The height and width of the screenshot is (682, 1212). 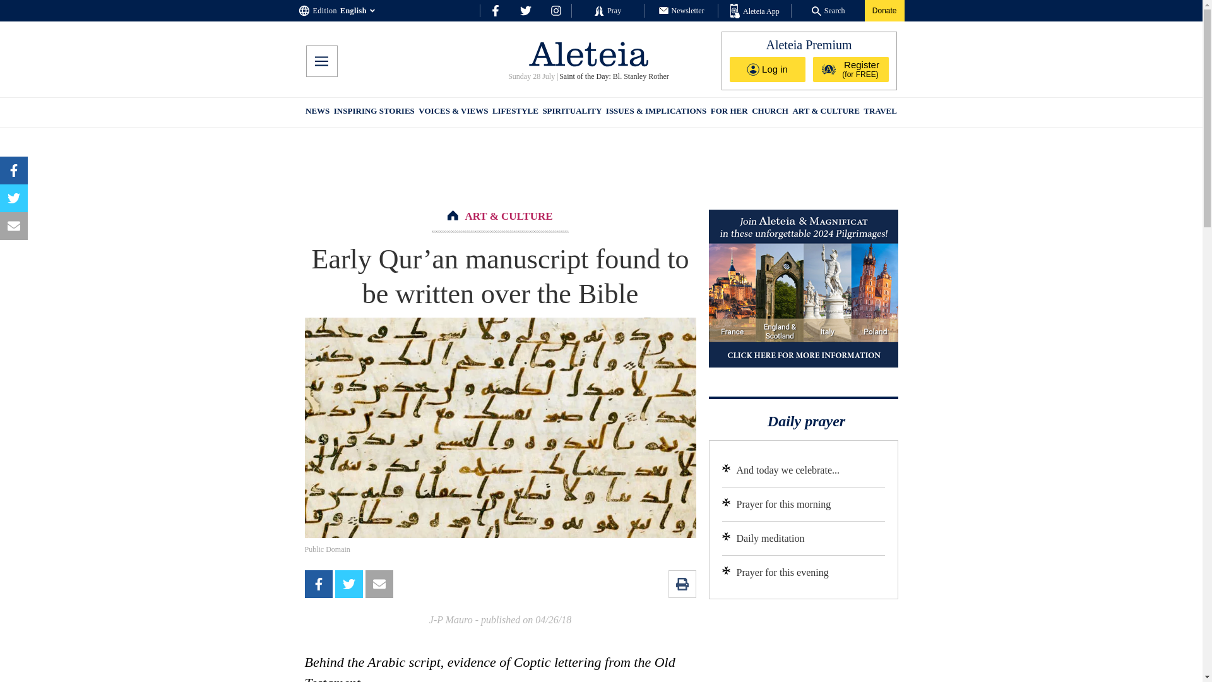 I want to click on logo-header, so click(x=588, y=54).